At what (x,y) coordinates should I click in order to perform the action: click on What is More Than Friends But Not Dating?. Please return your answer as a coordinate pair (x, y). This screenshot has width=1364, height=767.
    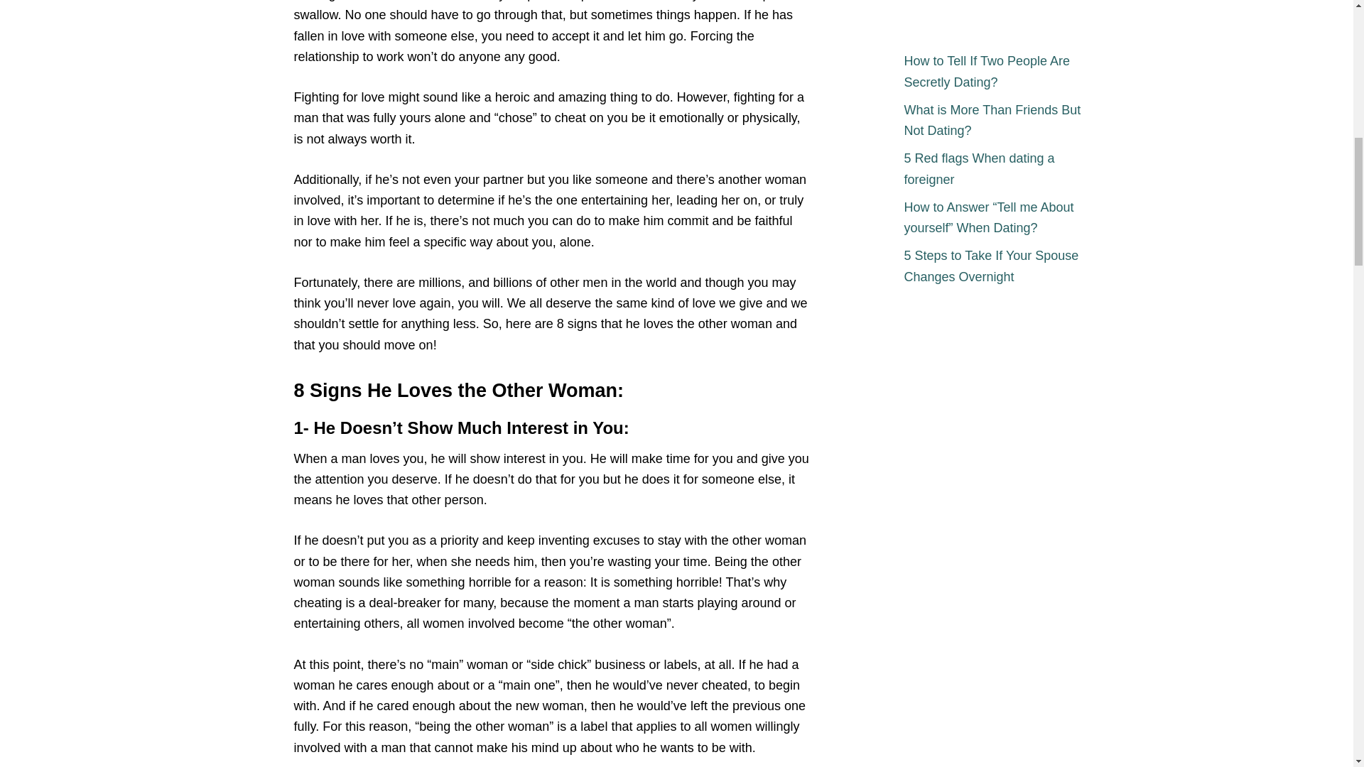
    Looking at the image, I should click on (996, 121).